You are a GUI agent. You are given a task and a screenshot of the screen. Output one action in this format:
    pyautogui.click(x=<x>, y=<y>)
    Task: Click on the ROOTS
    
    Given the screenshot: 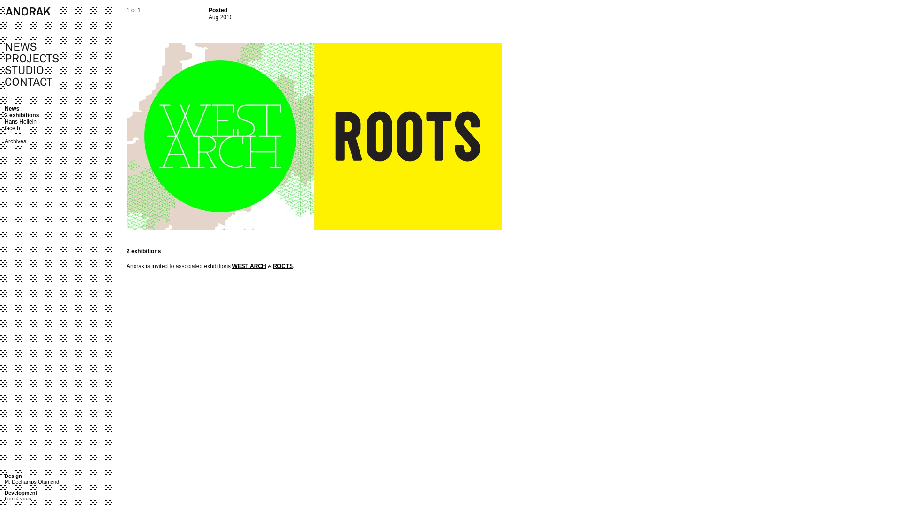 What is the action you would take?
    pyautogui.click(x=283, y=266)
    